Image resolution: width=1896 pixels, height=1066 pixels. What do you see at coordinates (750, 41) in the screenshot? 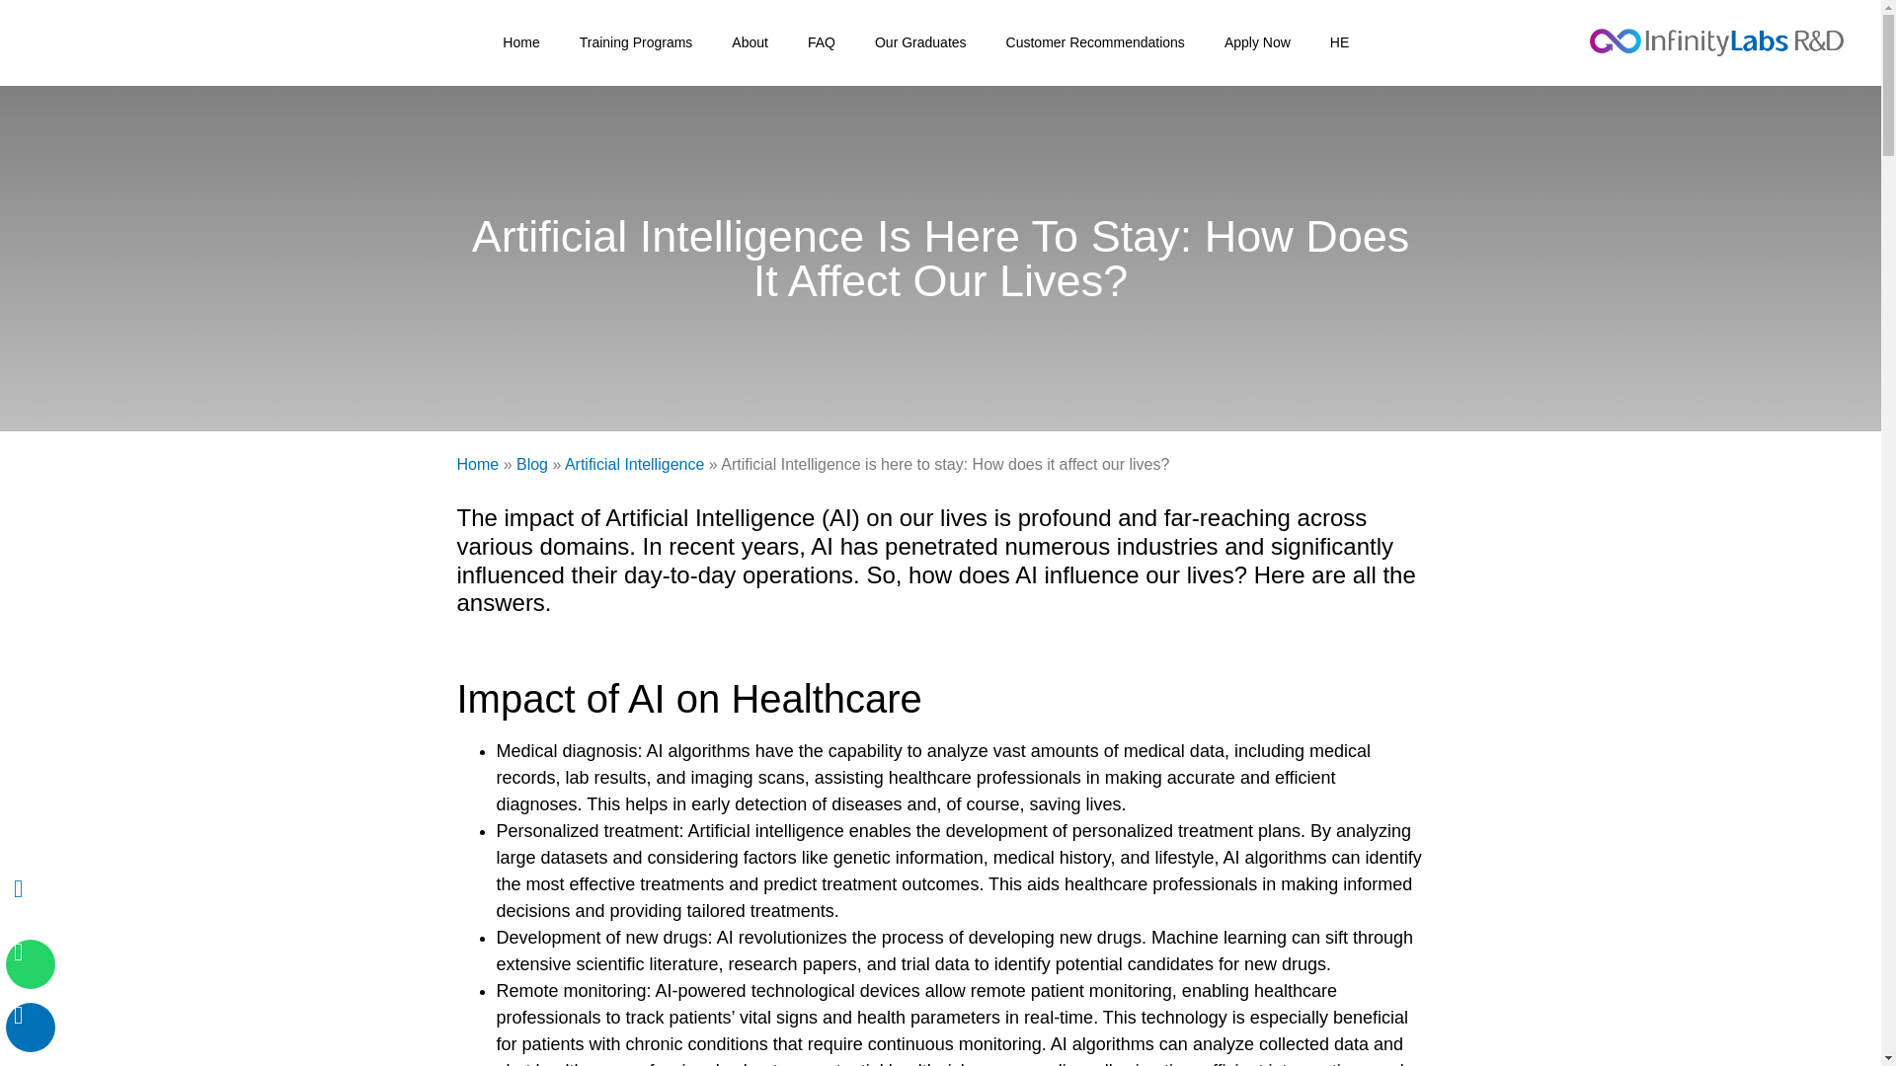
I see `About` at bounding box center [750, 41].